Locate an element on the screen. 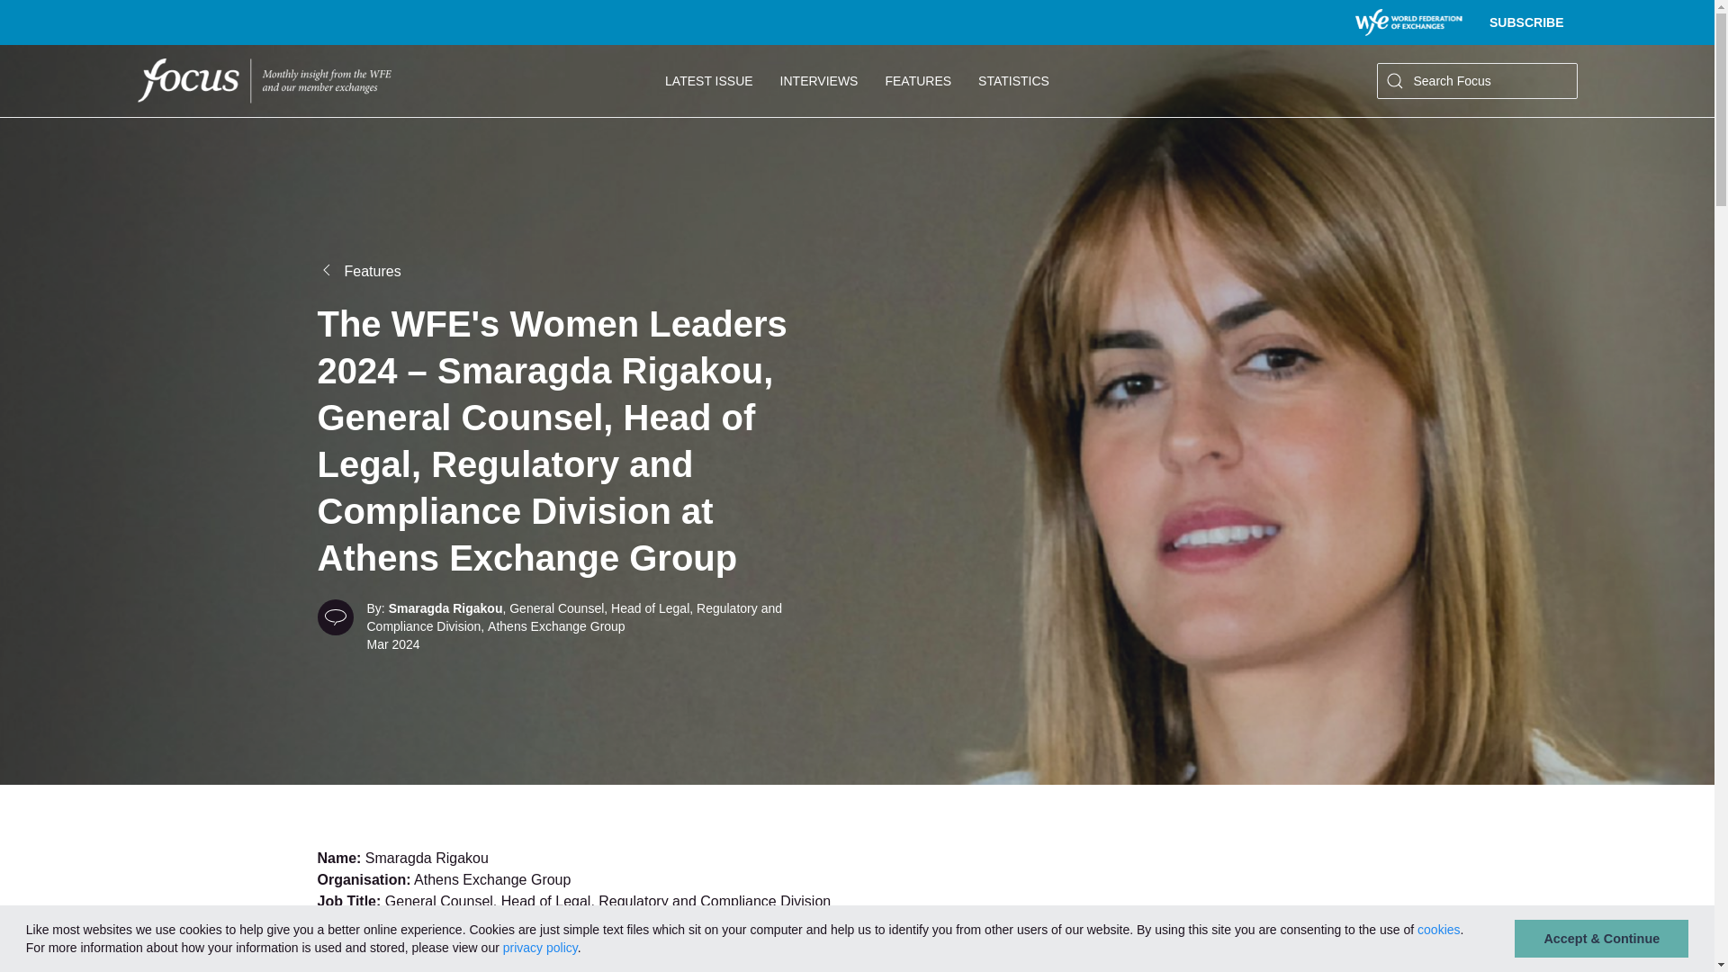  STATISTICS is located at coordinates (1013, 80).